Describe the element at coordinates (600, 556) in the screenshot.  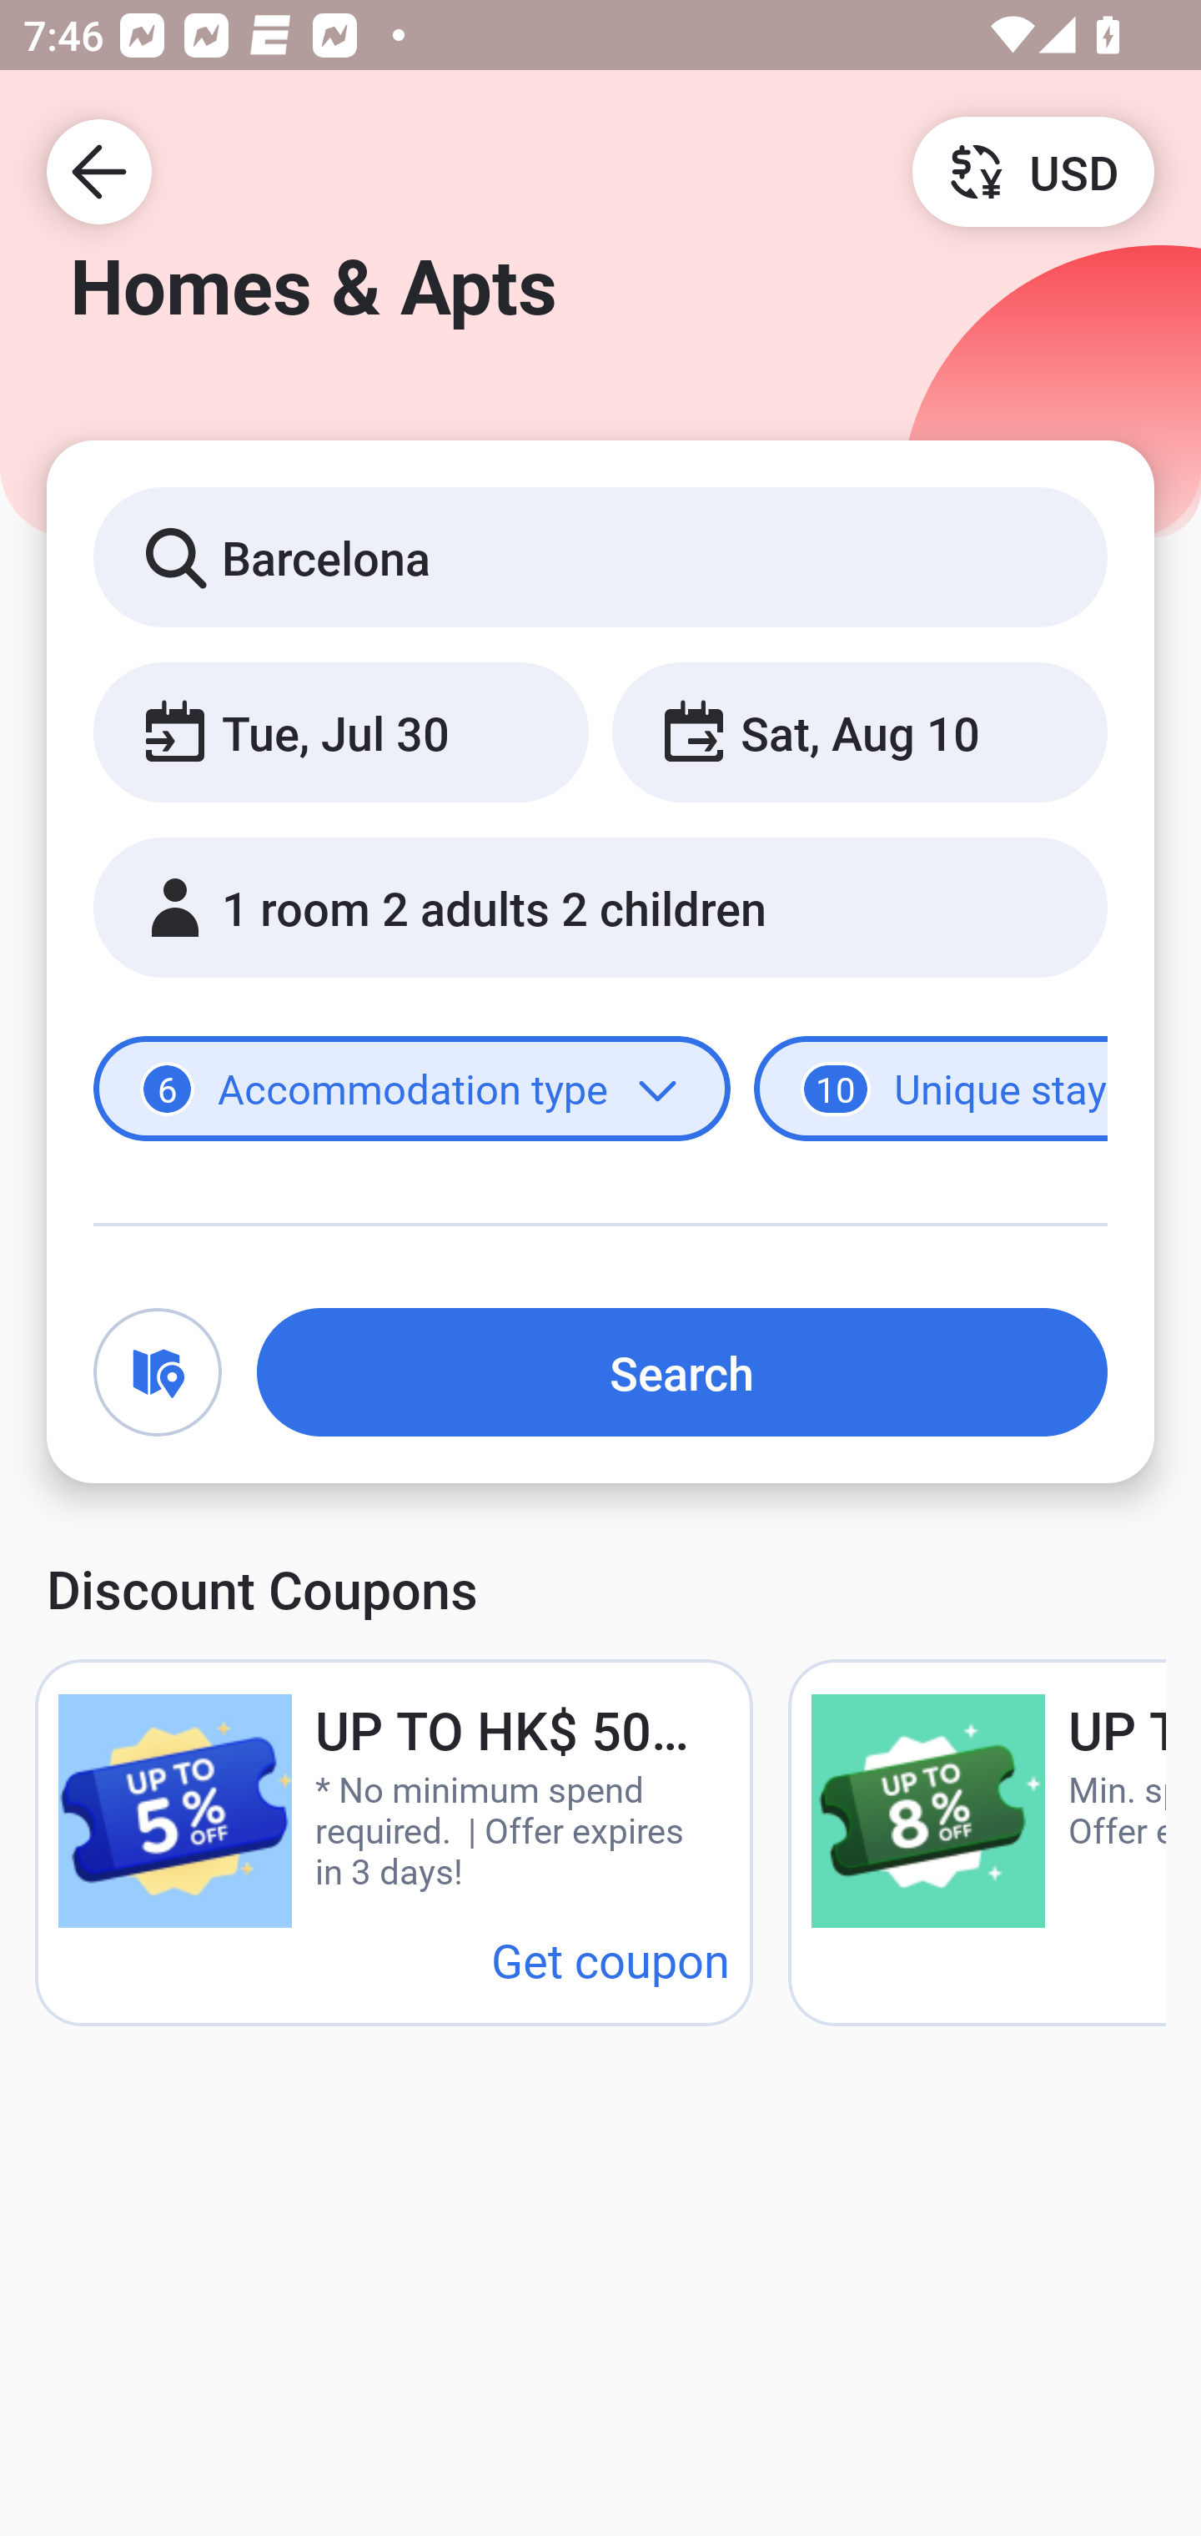
I see `Barcelona` at that location.